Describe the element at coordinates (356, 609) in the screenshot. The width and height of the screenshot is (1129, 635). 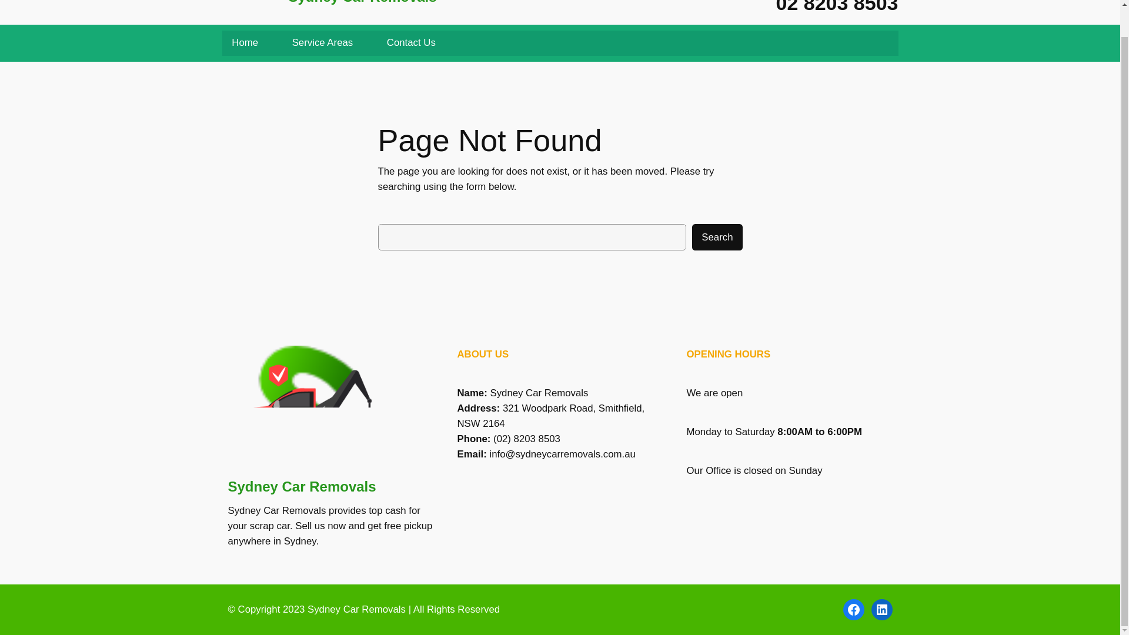
I see `Sydney Car Removals` at that location.